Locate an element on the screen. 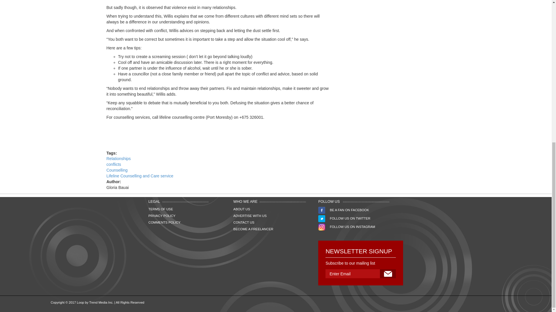  Relationships is located at coordinates (119, 159).